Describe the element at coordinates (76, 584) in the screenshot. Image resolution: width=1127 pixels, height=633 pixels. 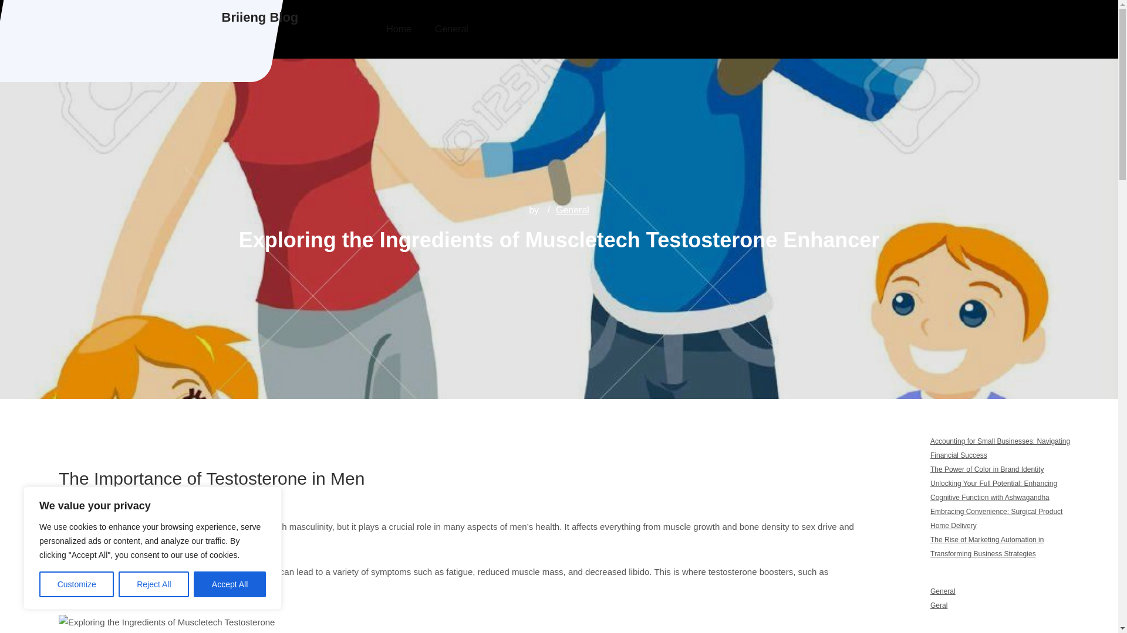
I see `Customize` at that location.